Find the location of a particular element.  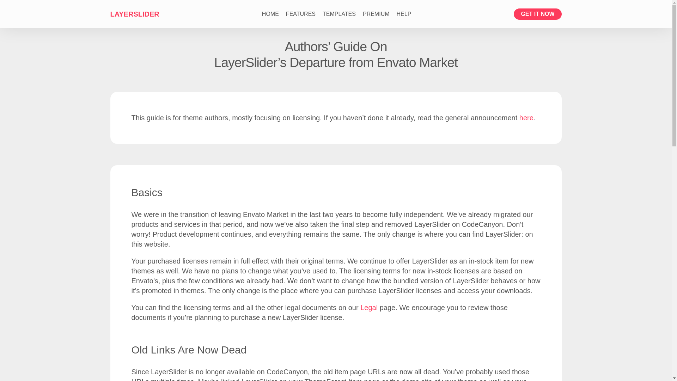

Legal is located at coordinates (369, 307).